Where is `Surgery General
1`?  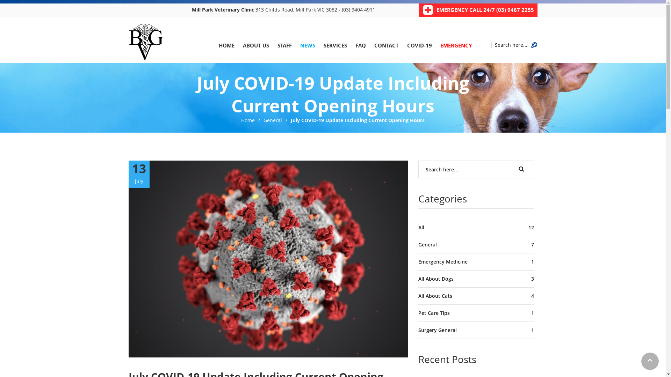
Surgery General
1 is located at coordinates (476, 330).